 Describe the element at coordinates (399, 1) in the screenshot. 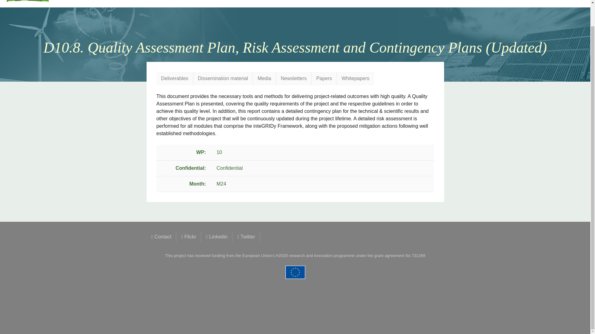

I see `HOME` at that location.